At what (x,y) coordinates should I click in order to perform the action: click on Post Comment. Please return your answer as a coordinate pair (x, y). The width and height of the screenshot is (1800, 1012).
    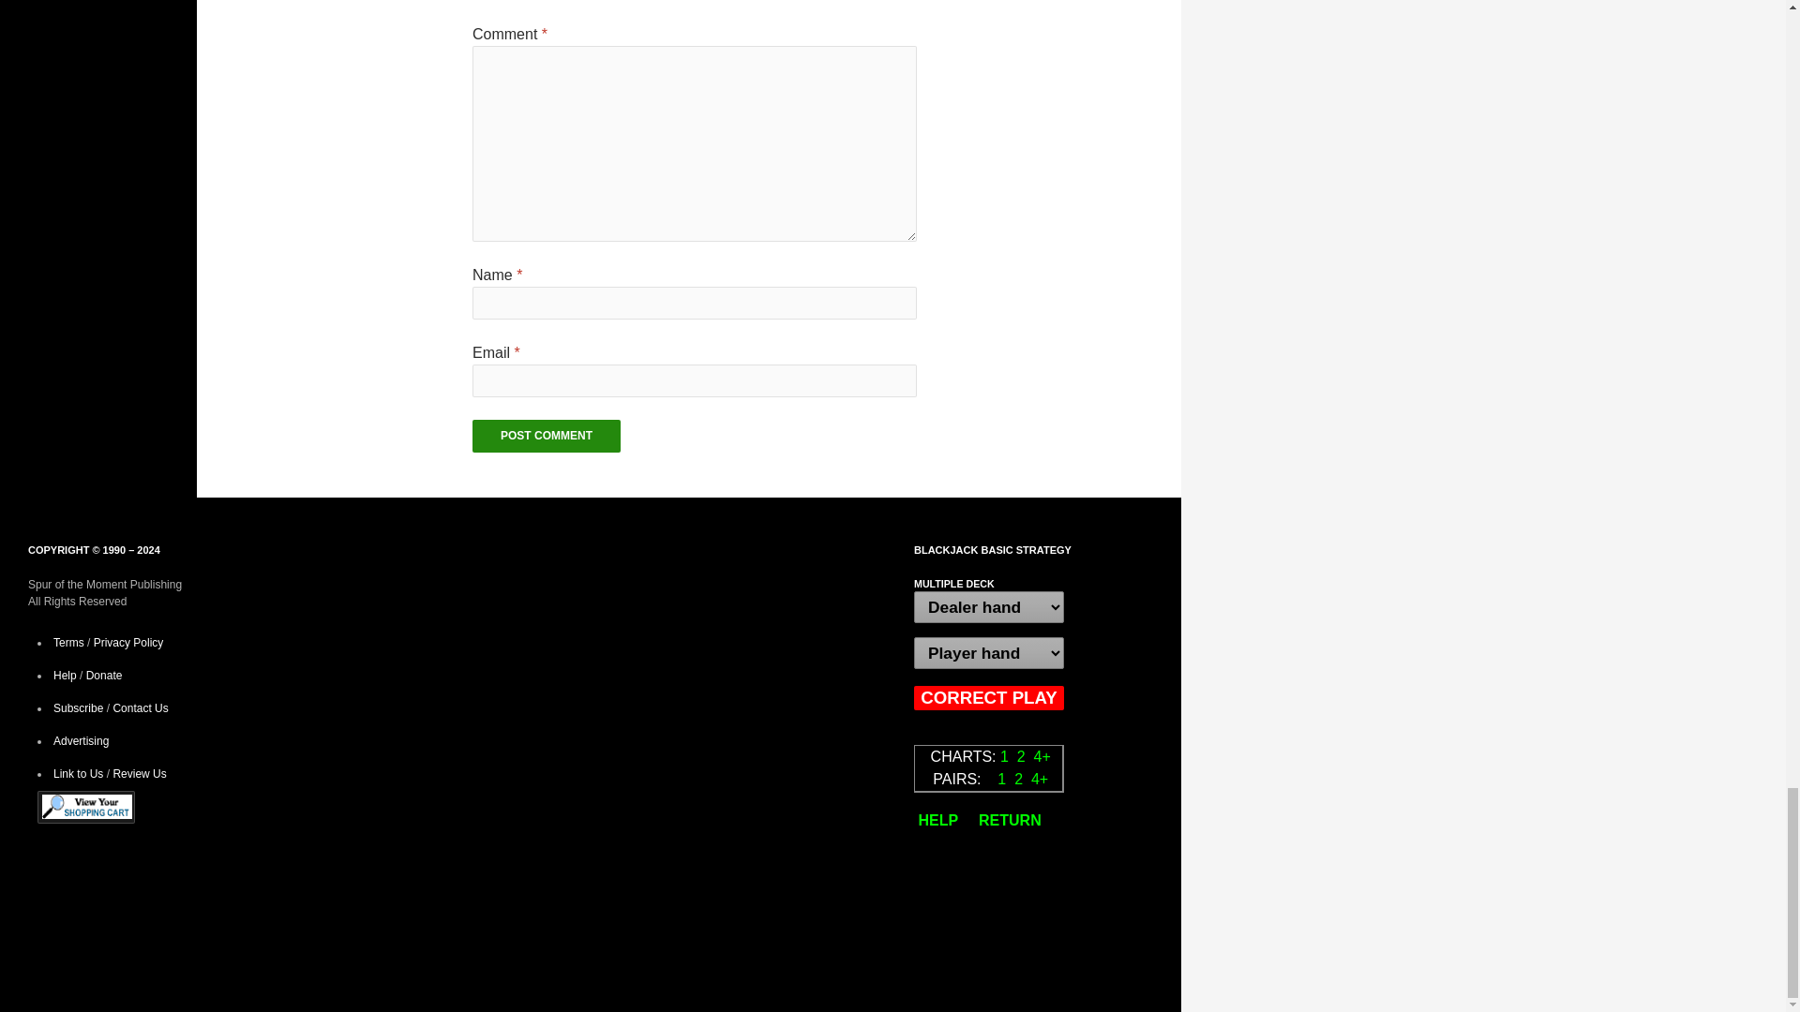
    Looking at the image, I should click on (546, 436).